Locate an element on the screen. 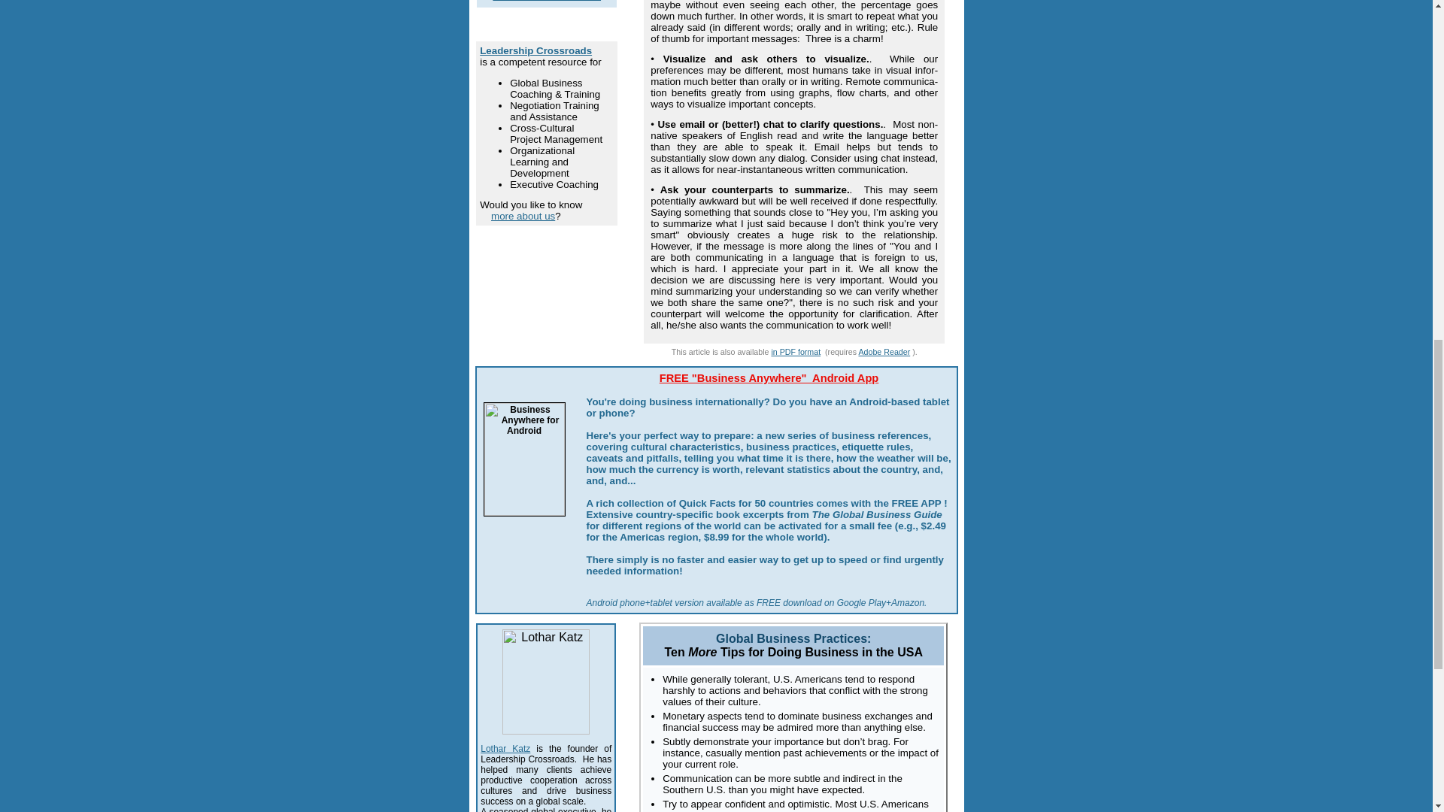 Image resolution: width=1444 pixels, height=812 pixels. Click to open PDF version is located at coordinates (796, 352).